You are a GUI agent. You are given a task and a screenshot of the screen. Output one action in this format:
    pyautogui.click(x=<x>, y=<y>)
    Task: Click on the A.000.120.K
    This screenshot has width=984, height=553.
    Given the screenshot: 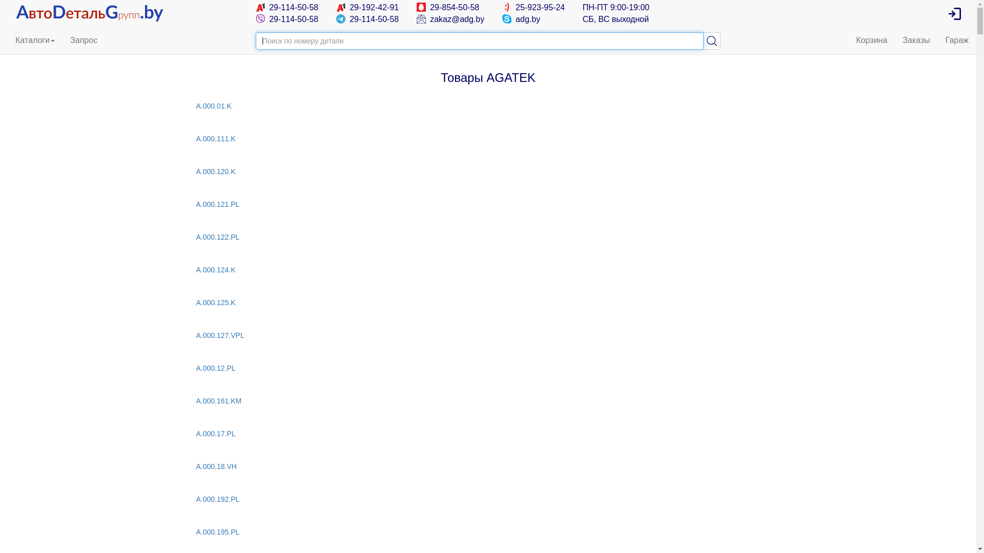 What is the action you would take?
    pyautogui.click(x=488, y=172)
    